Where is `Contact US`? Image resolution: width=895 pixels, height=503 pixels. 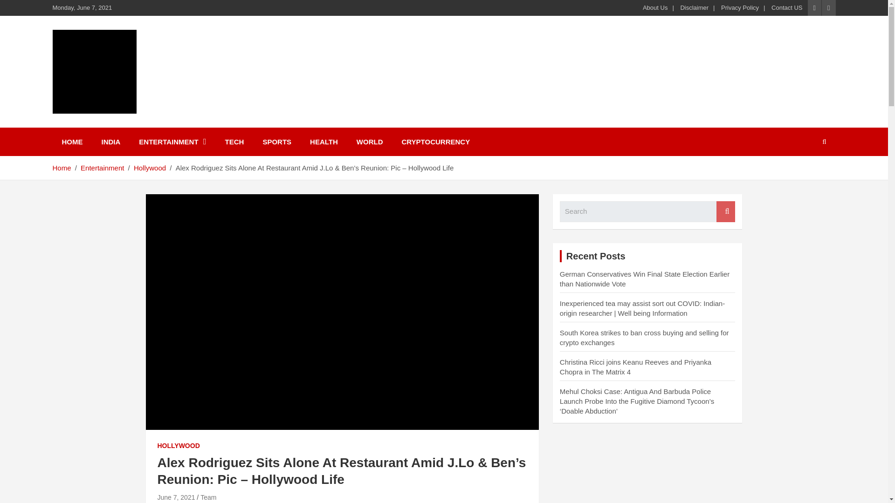
Contact US is located at coordinates (787, 7).